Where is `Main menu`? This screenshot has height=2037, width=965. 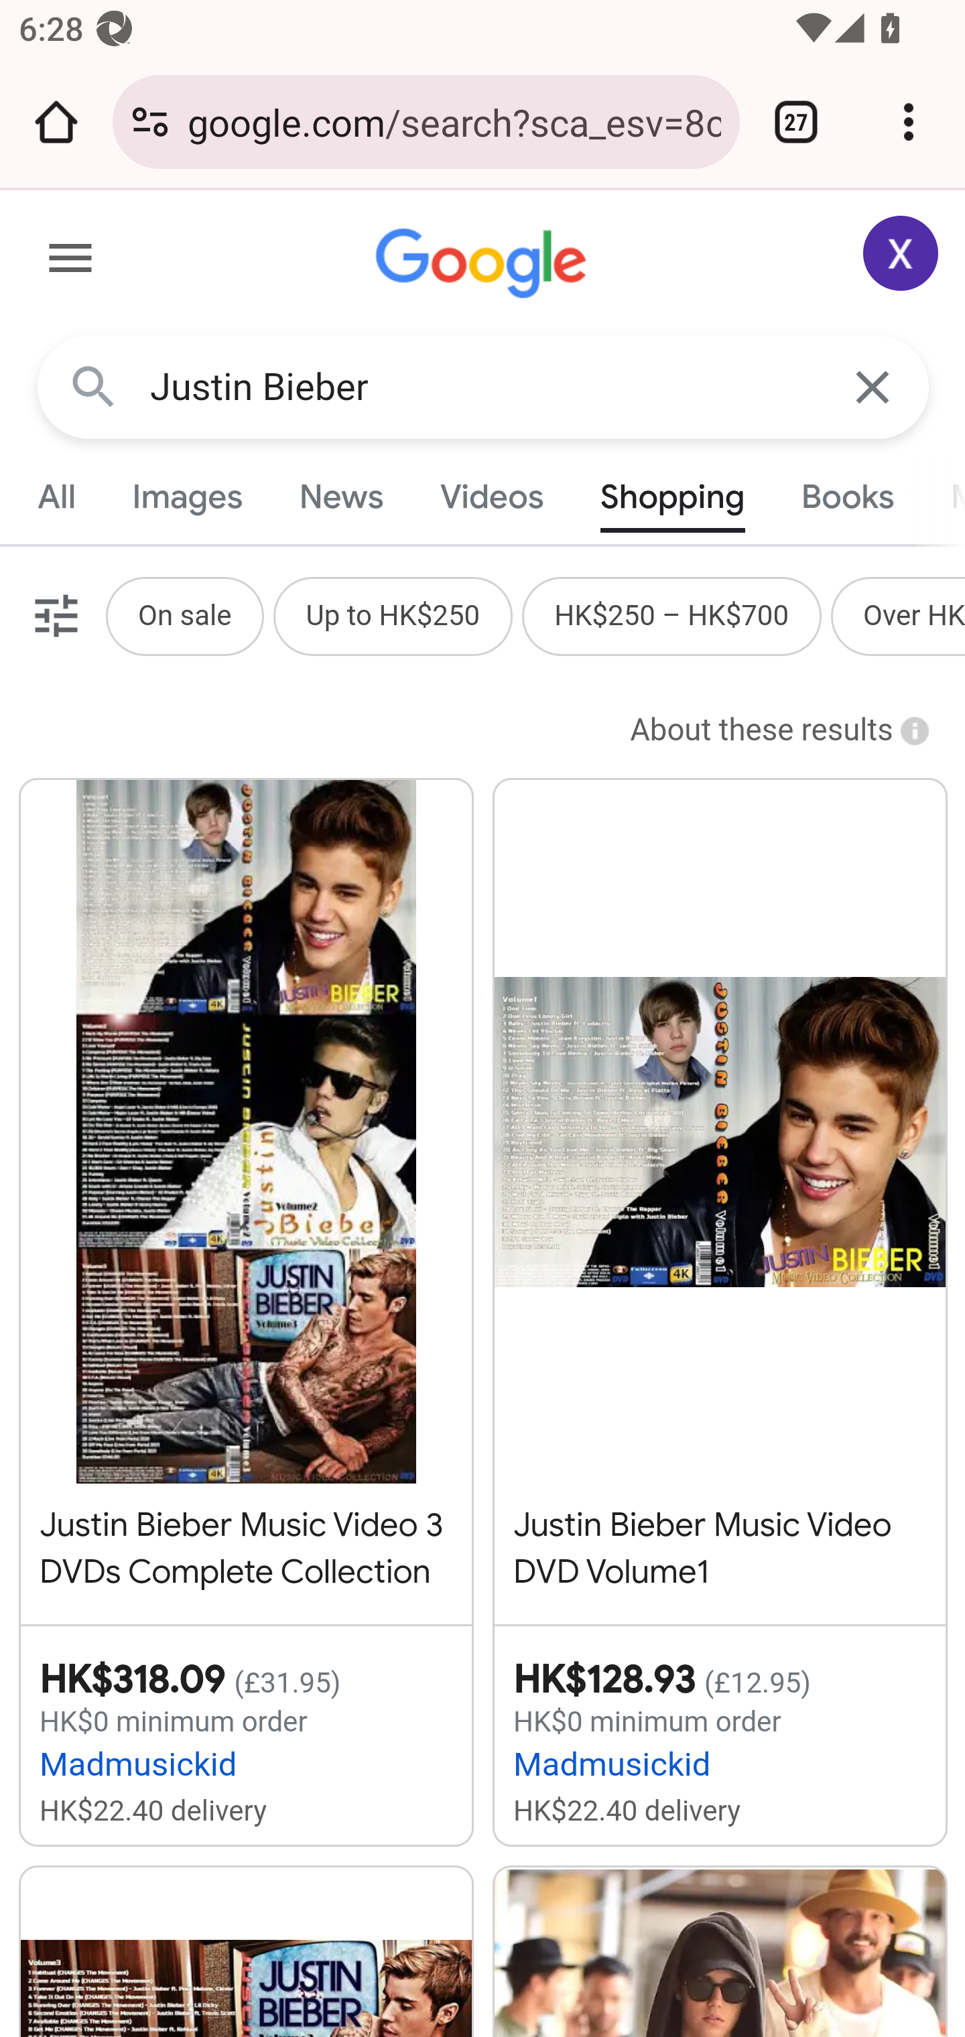
Main menu is located at coordinates (71, 263).